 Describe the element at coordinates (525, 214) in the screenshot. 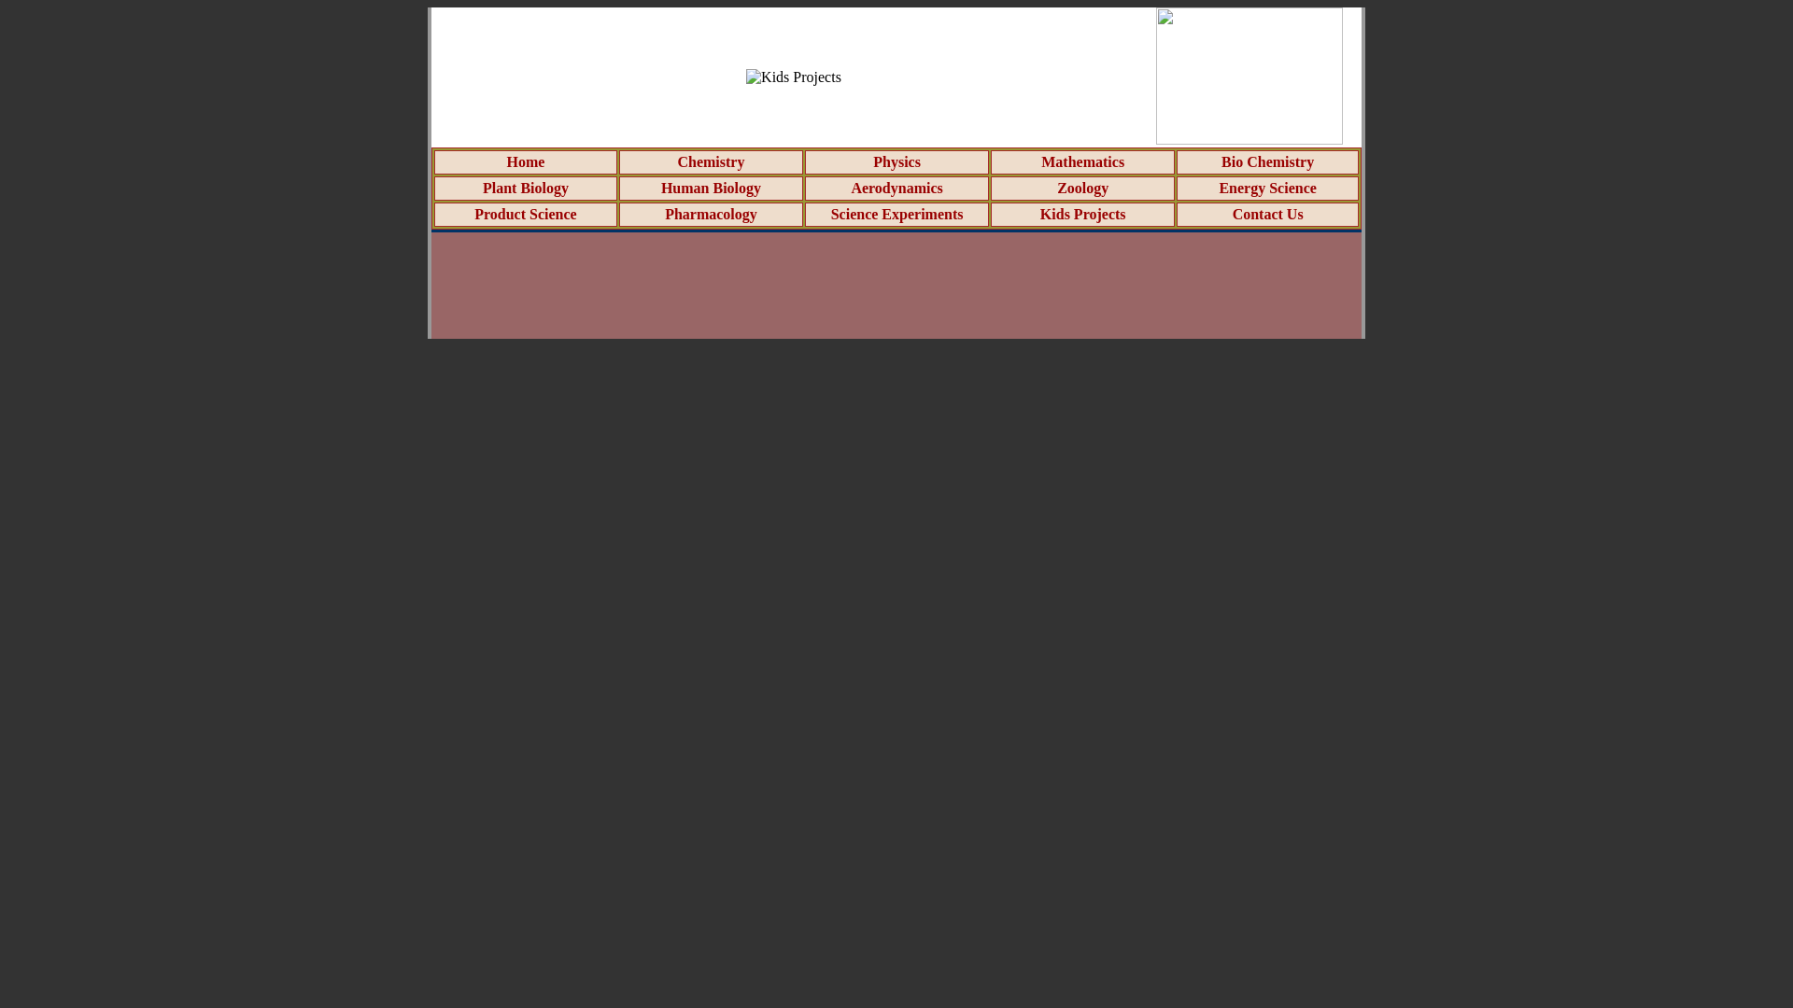

I see `Product Science` at that location.